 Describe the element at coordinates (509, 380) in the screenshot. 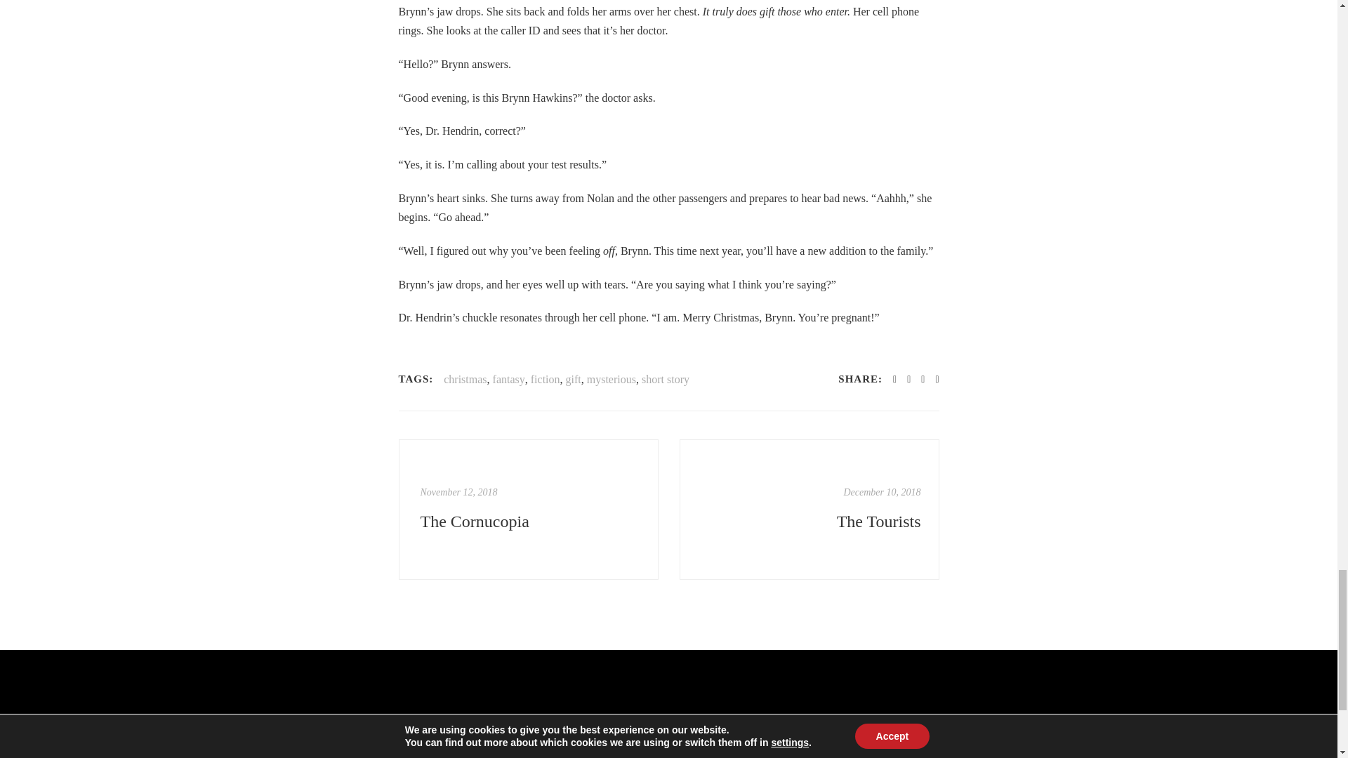

I see `fantasy` at that location.